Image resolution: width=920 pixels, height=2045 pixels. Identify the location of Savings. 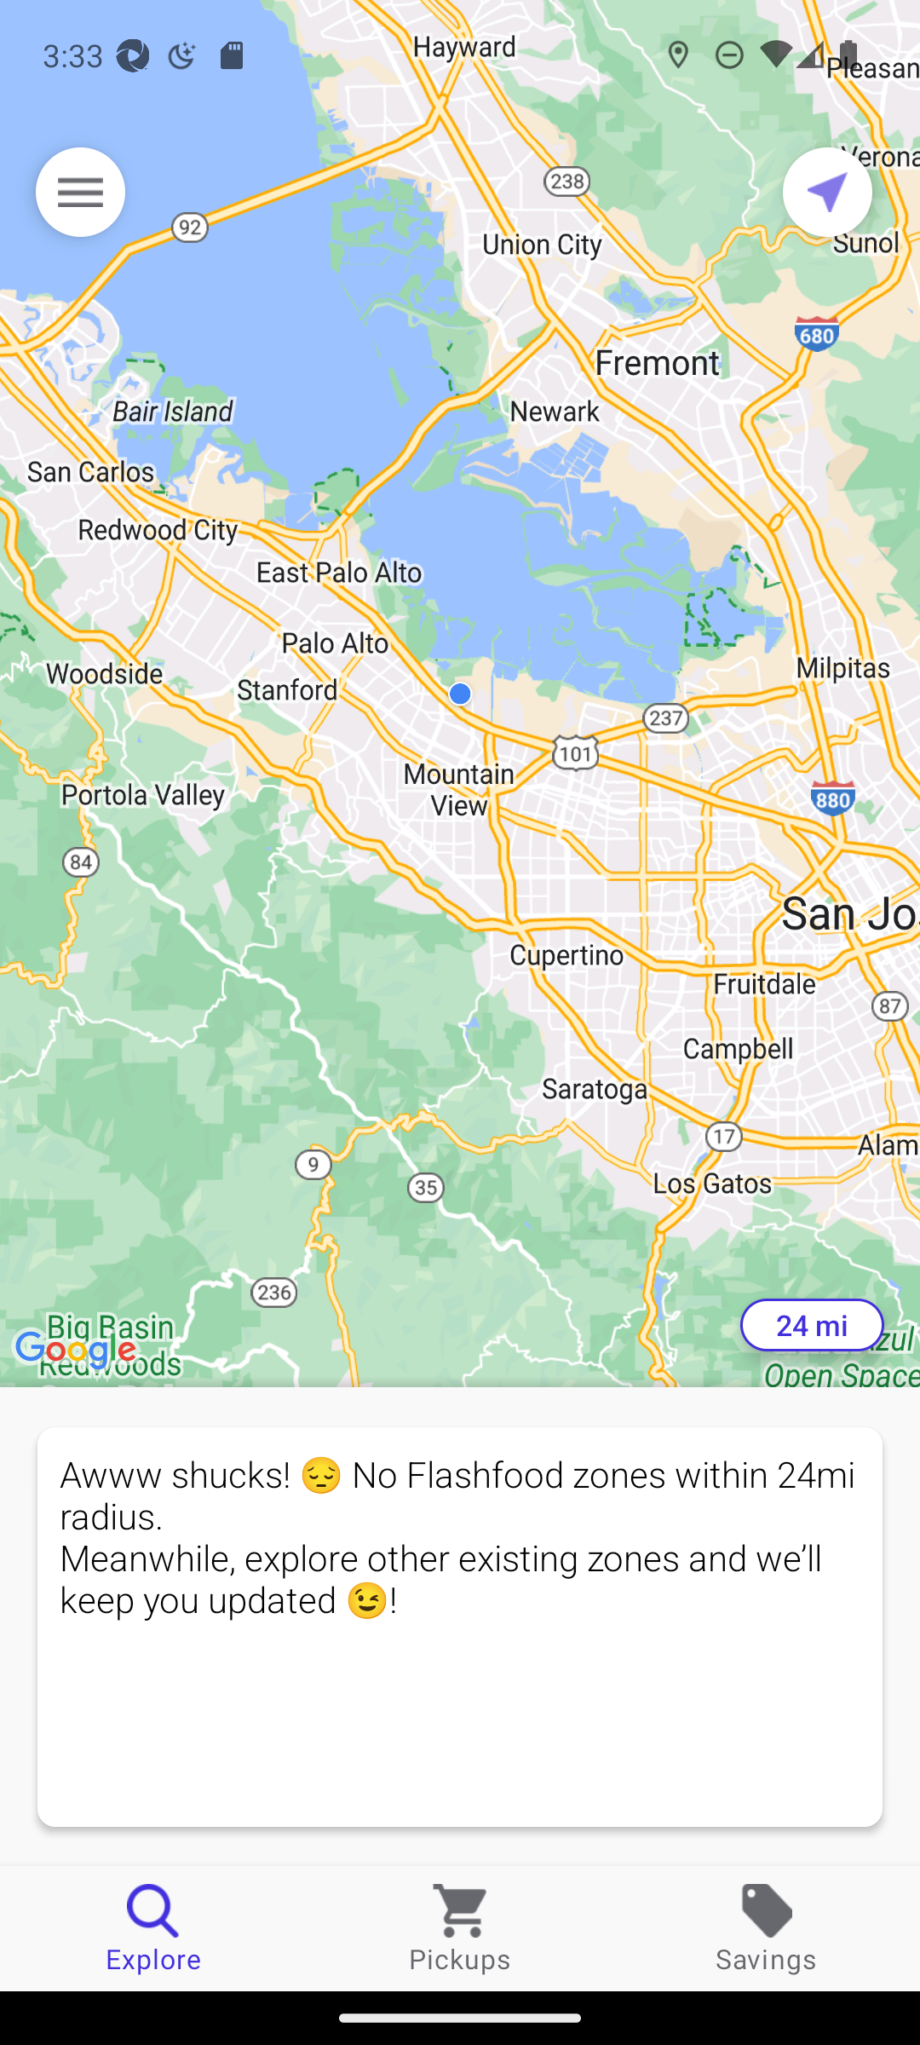
(767, 1927).